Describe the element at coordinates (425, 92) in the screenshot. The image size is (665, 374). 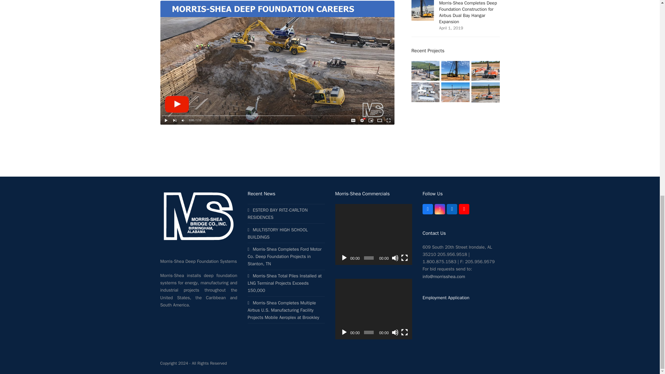
I see `Morris-Shea portable concrete plant` at that location.